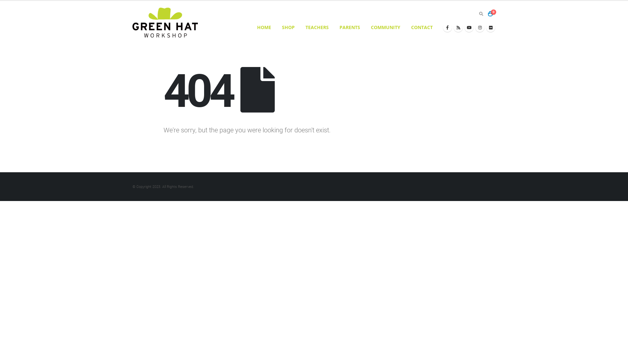  Describe the element at coordinates (447, 27) in the screenshot. I see `Facebook` at that location.